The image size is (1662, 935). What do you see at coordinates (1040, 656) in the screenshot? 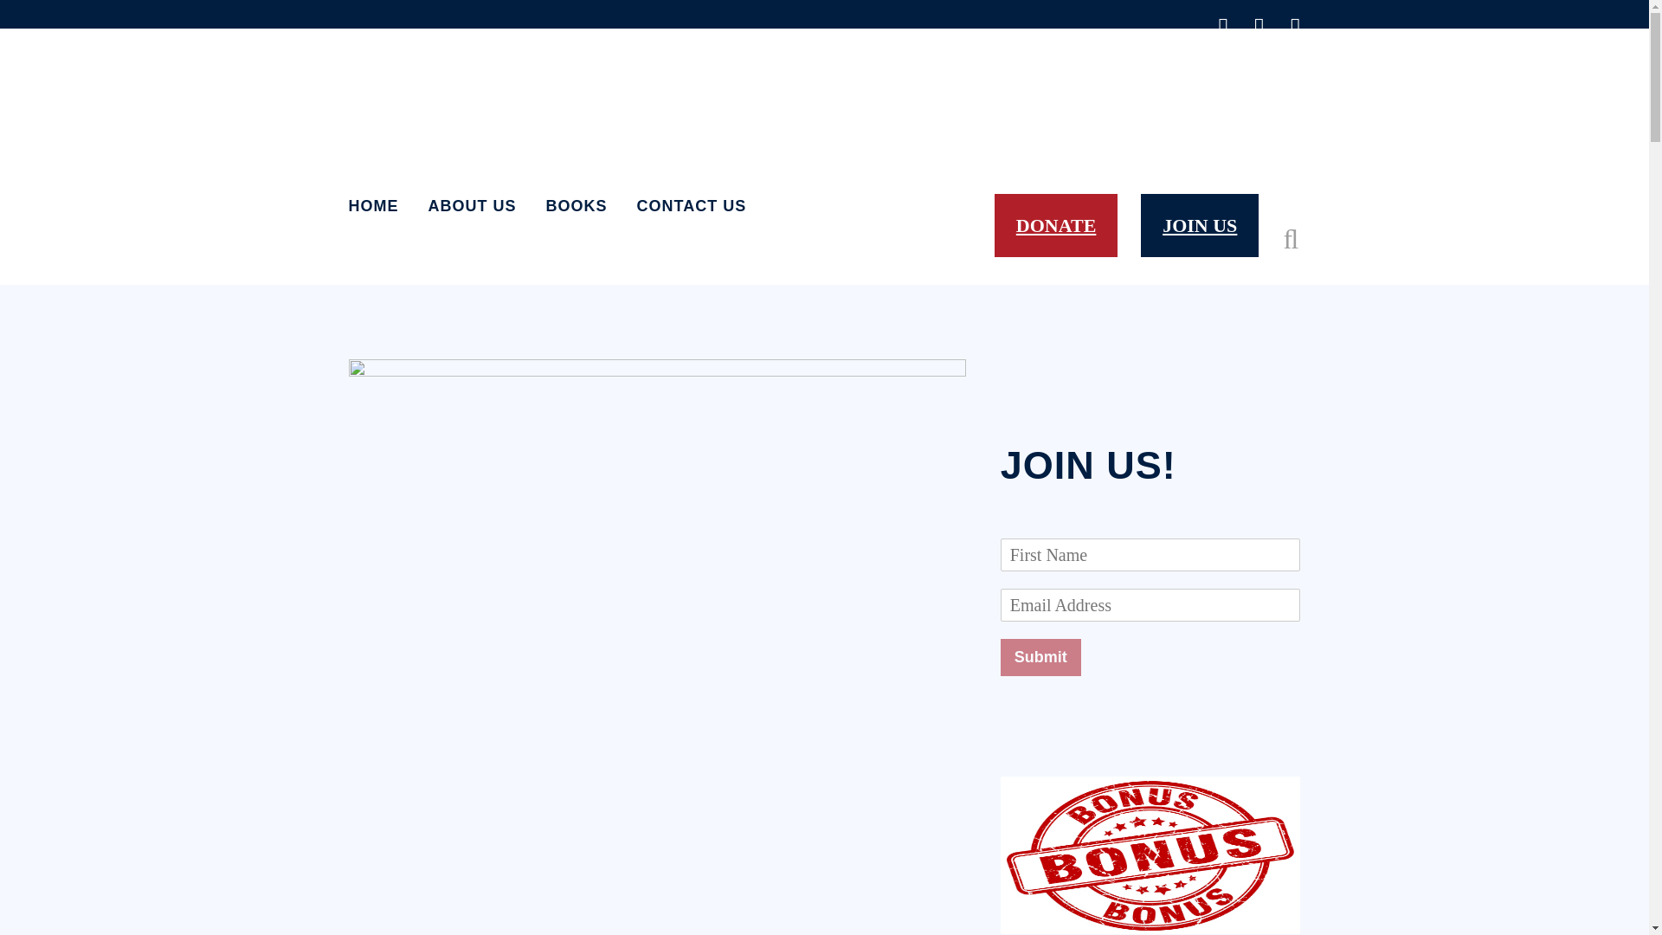
I see `Submit` at bounding box center [1040, 656].